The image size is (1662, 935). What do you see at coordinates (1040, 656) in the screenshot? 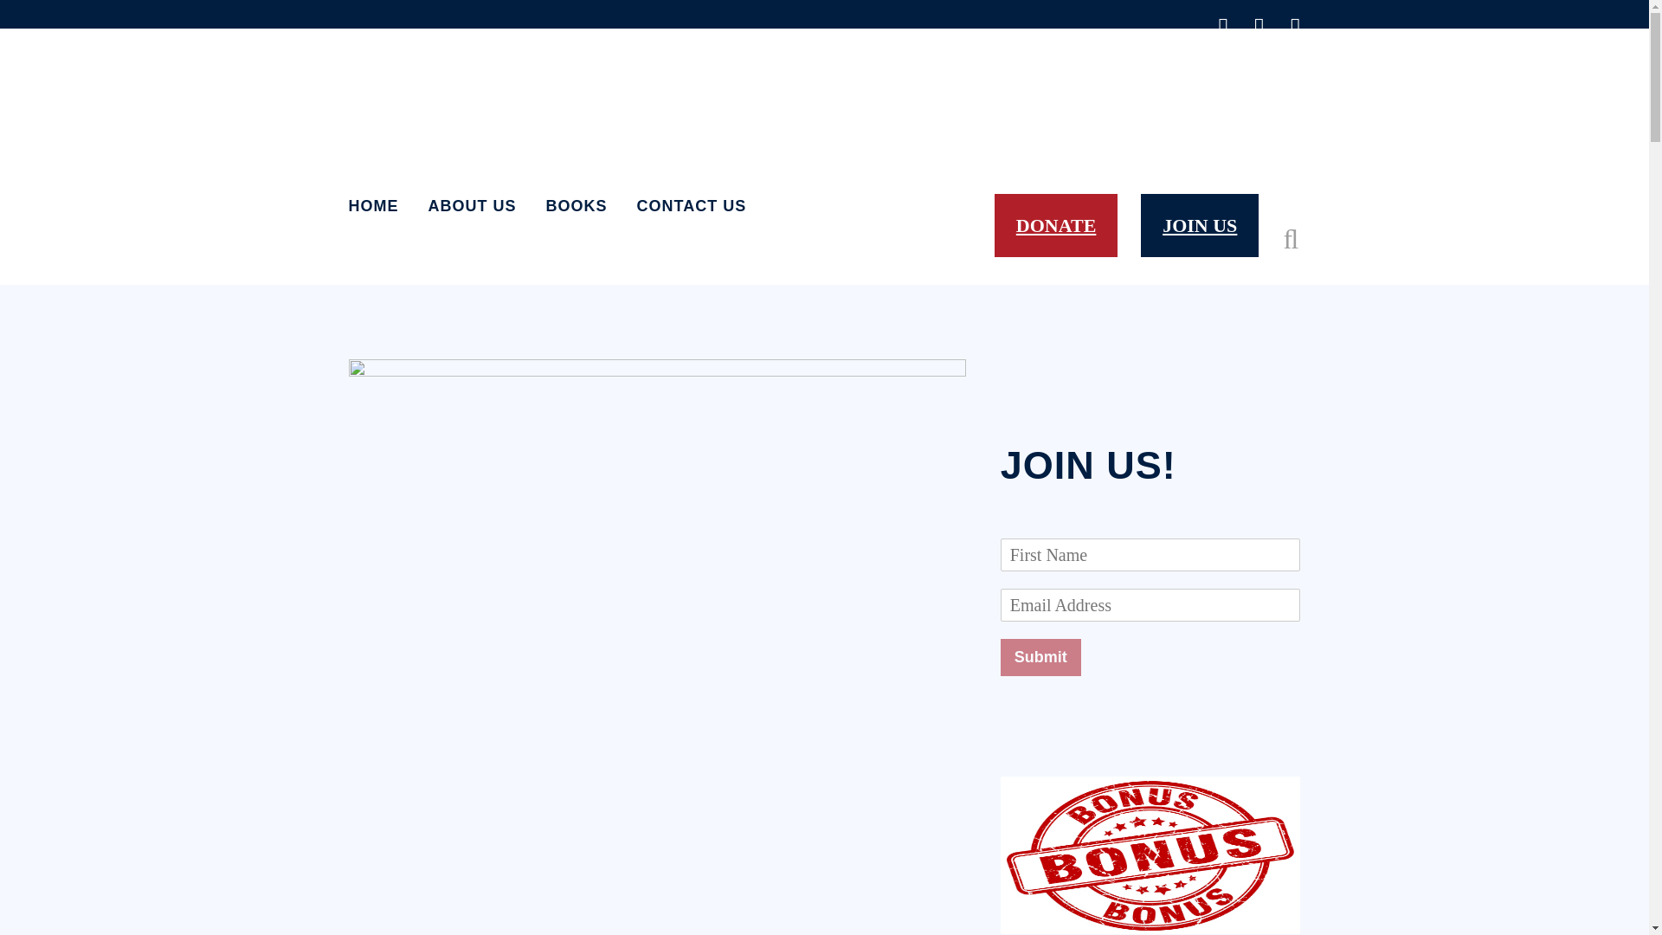
I see `Submit` at bounding box center [1040, 656].